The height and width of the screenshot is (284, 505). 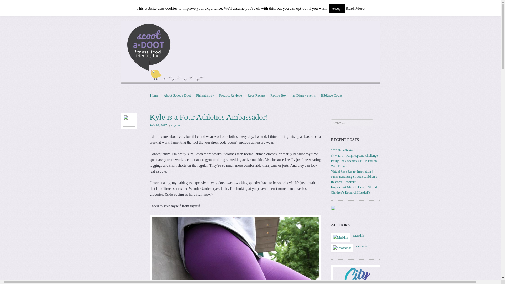 What do you see at coordinates (160, 95) in the screenshot?
I see `Skip to content` at bounding box center [160, 95].